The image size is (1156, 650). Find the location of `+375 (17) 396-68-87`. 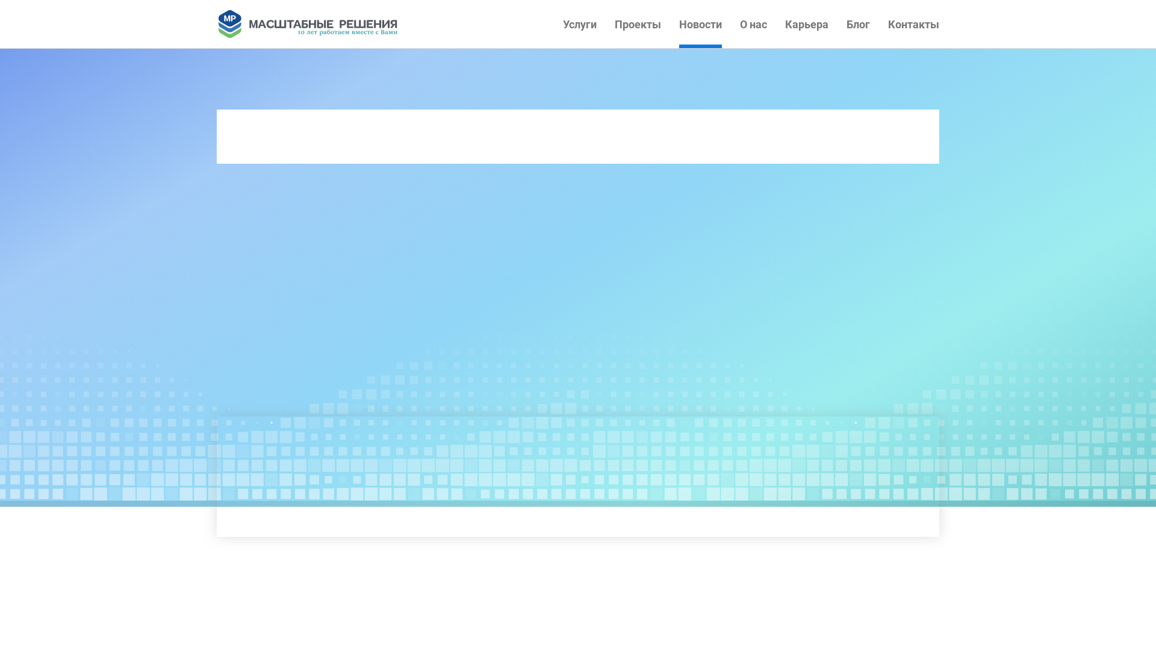

+375 (17) 396-68-87 is located at coordinates (546, 206).